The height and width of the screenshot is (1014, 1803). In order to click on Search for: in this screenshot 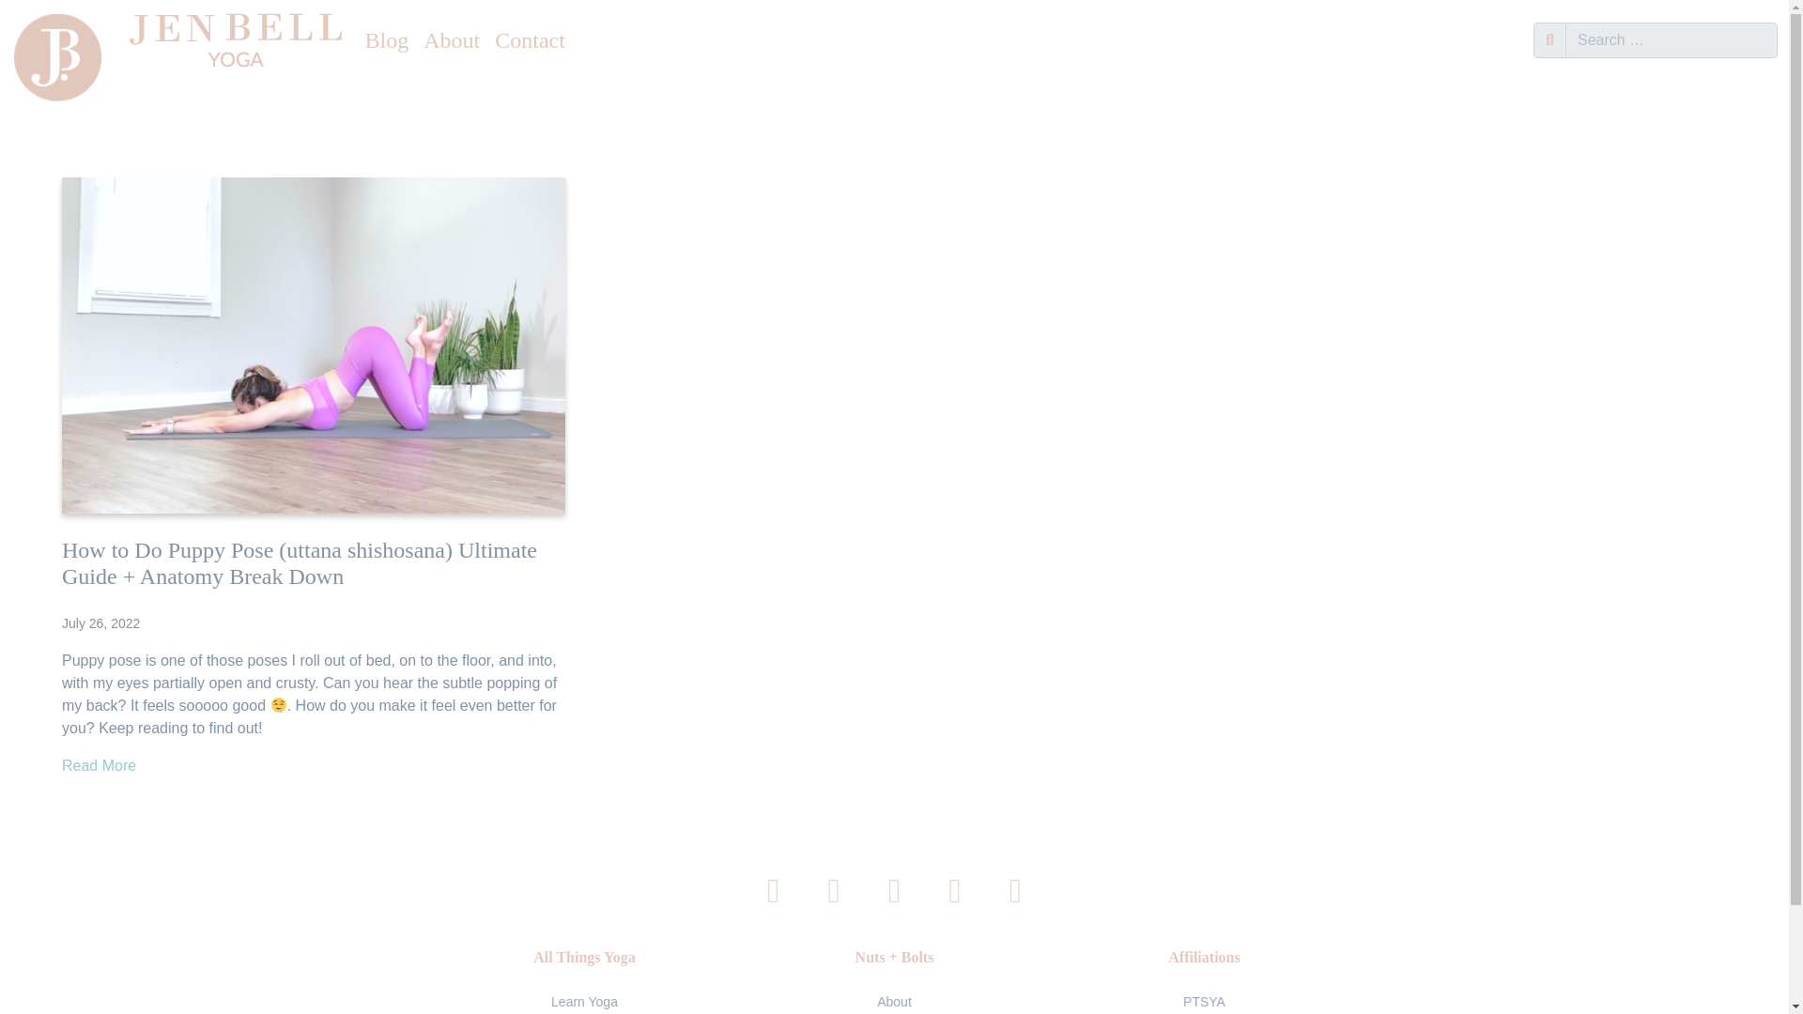, I will do `click(1672, 39)`.